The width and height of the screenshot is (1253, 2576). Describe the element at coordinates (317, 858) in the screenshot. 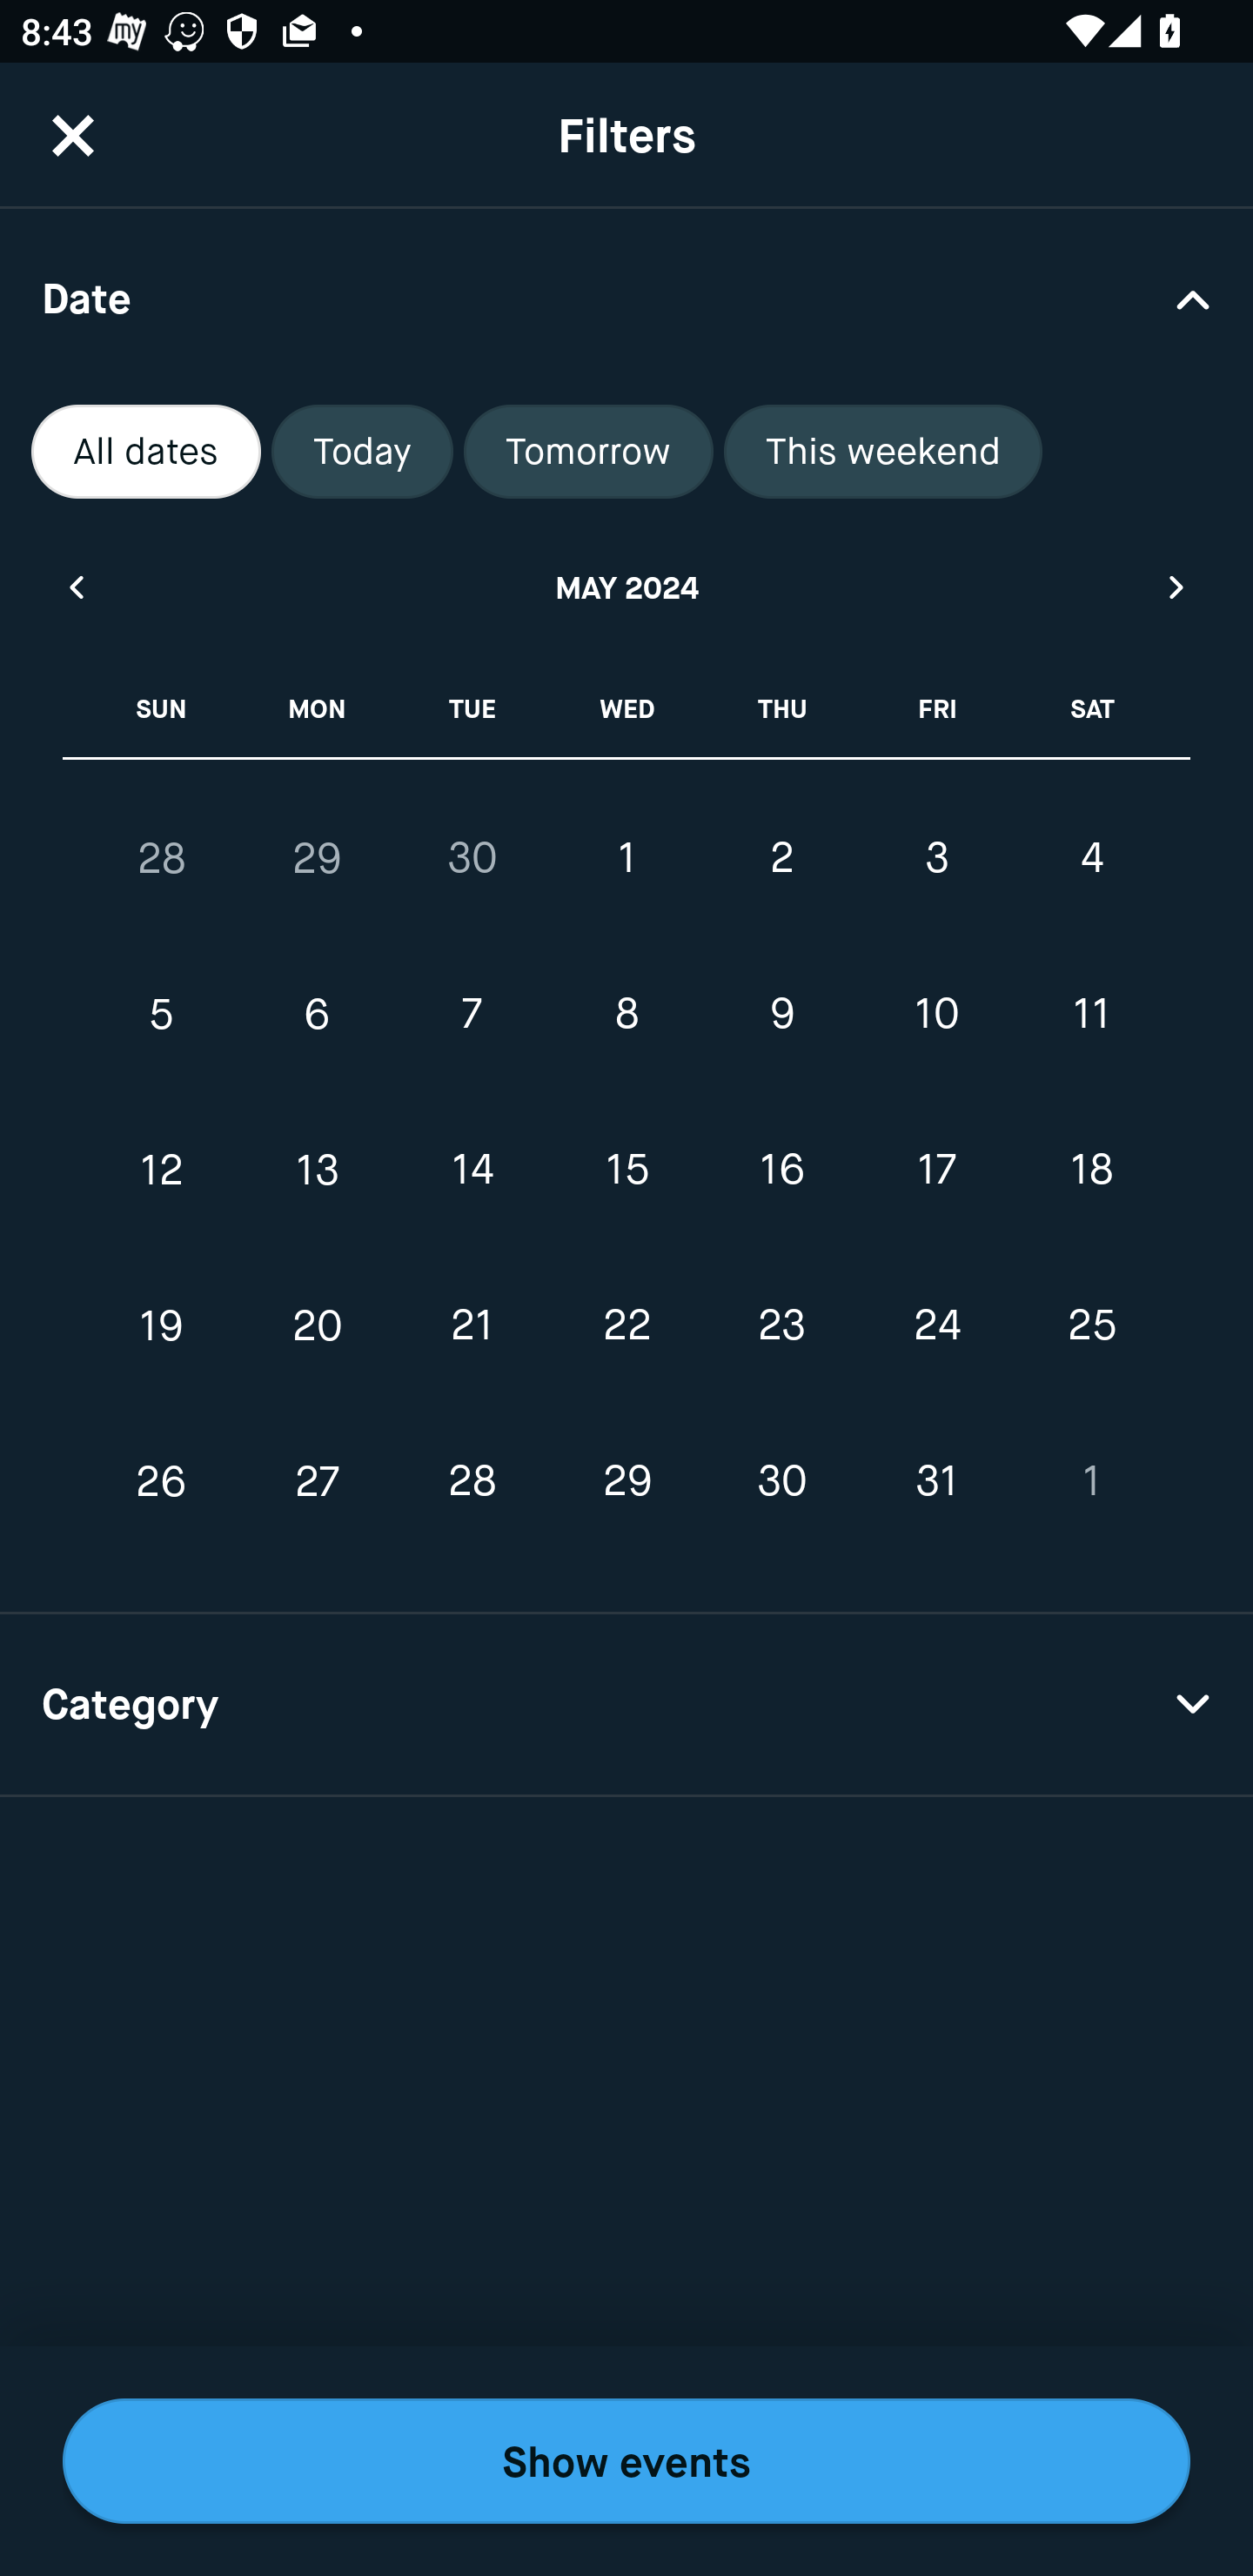

I see `29` at that location.